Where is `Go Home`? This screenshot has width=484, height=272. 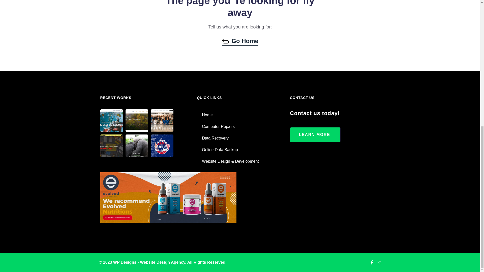 Go Home is located at coordinates (240, 41).